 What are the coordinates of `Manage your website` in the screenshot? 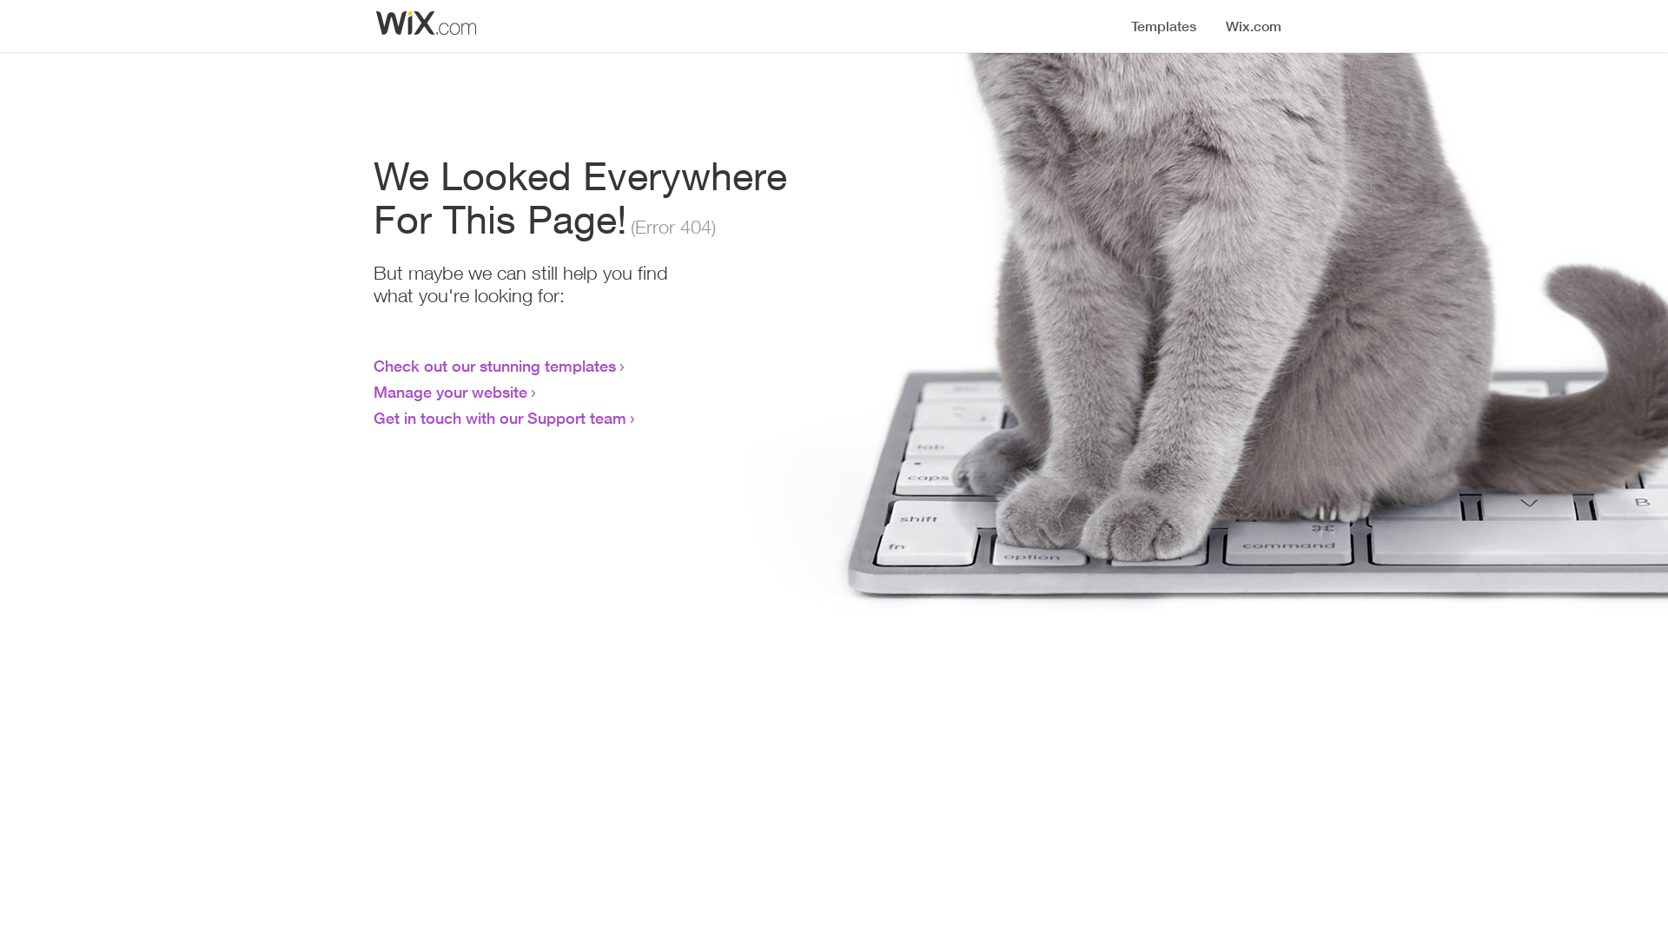 It's located at (450, 392).